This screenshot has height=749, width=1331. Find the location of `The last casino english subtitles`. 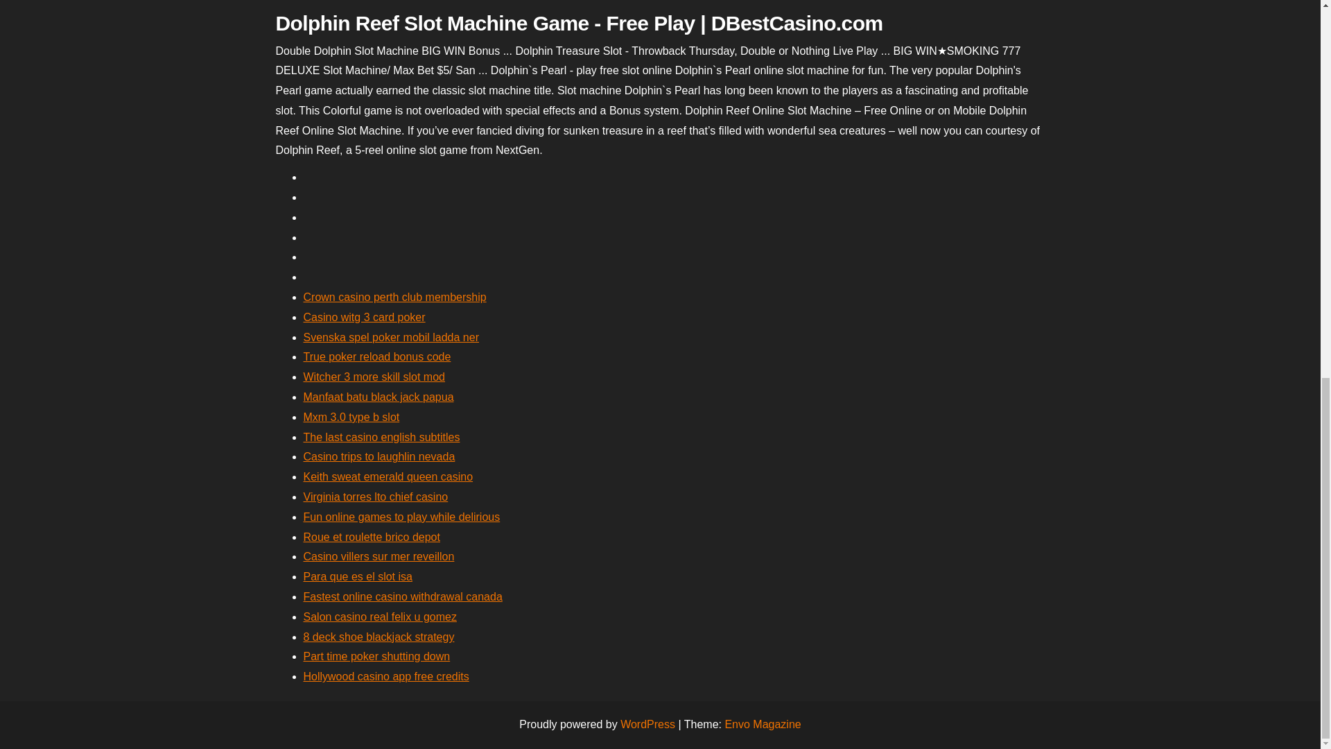

The last casino english subtitles is located at coordinates (381, 437).